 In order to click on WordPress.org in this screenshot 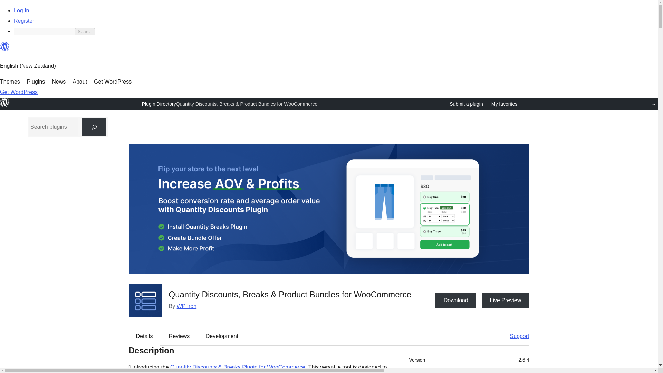, I will do `click(5, 47)`.